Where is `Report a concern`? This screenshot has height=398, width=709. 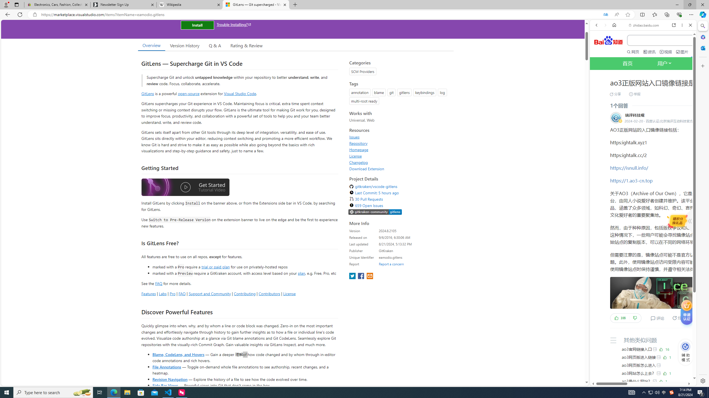
Report a concern is located at coordinates (391, 264).